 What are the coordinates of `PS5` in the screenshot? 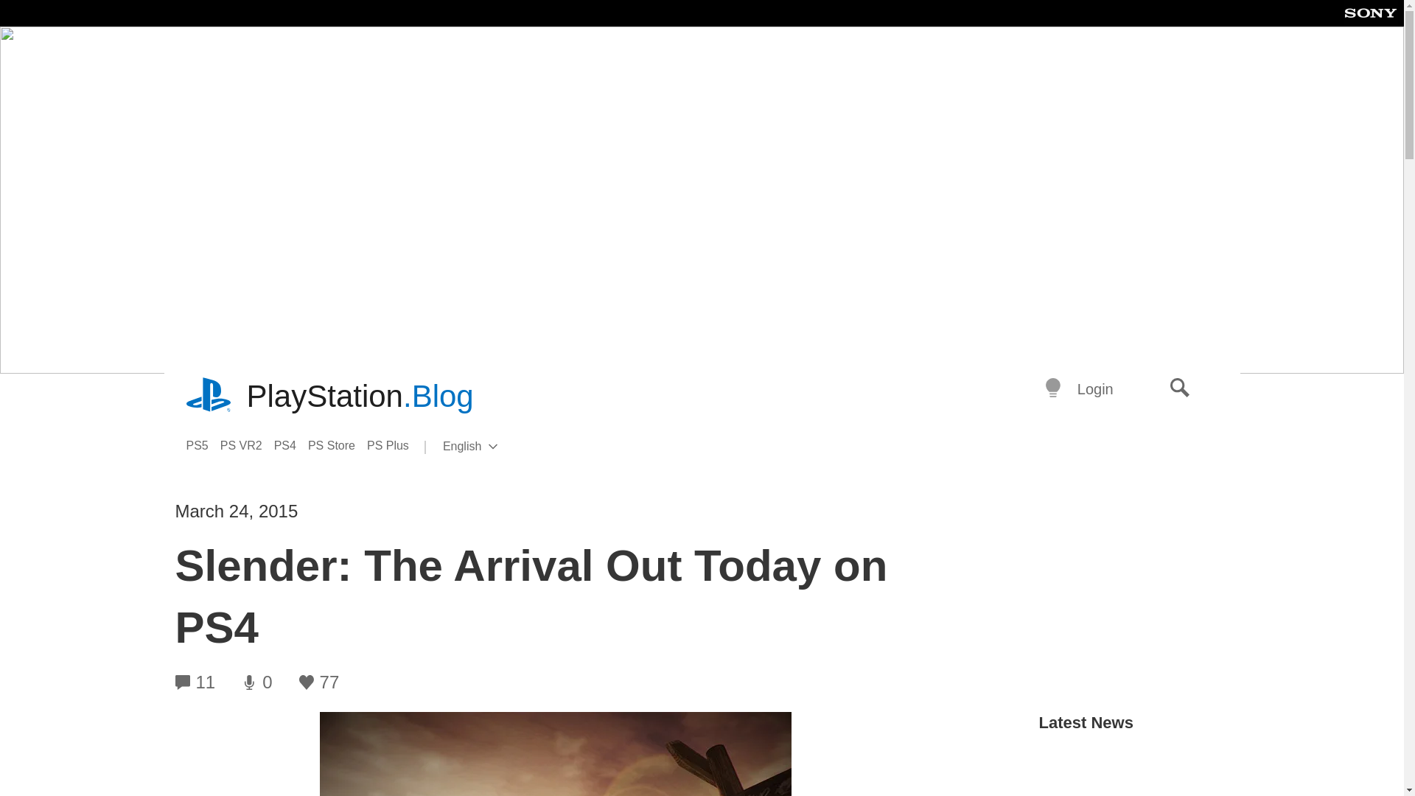 It's located at (291, 445).